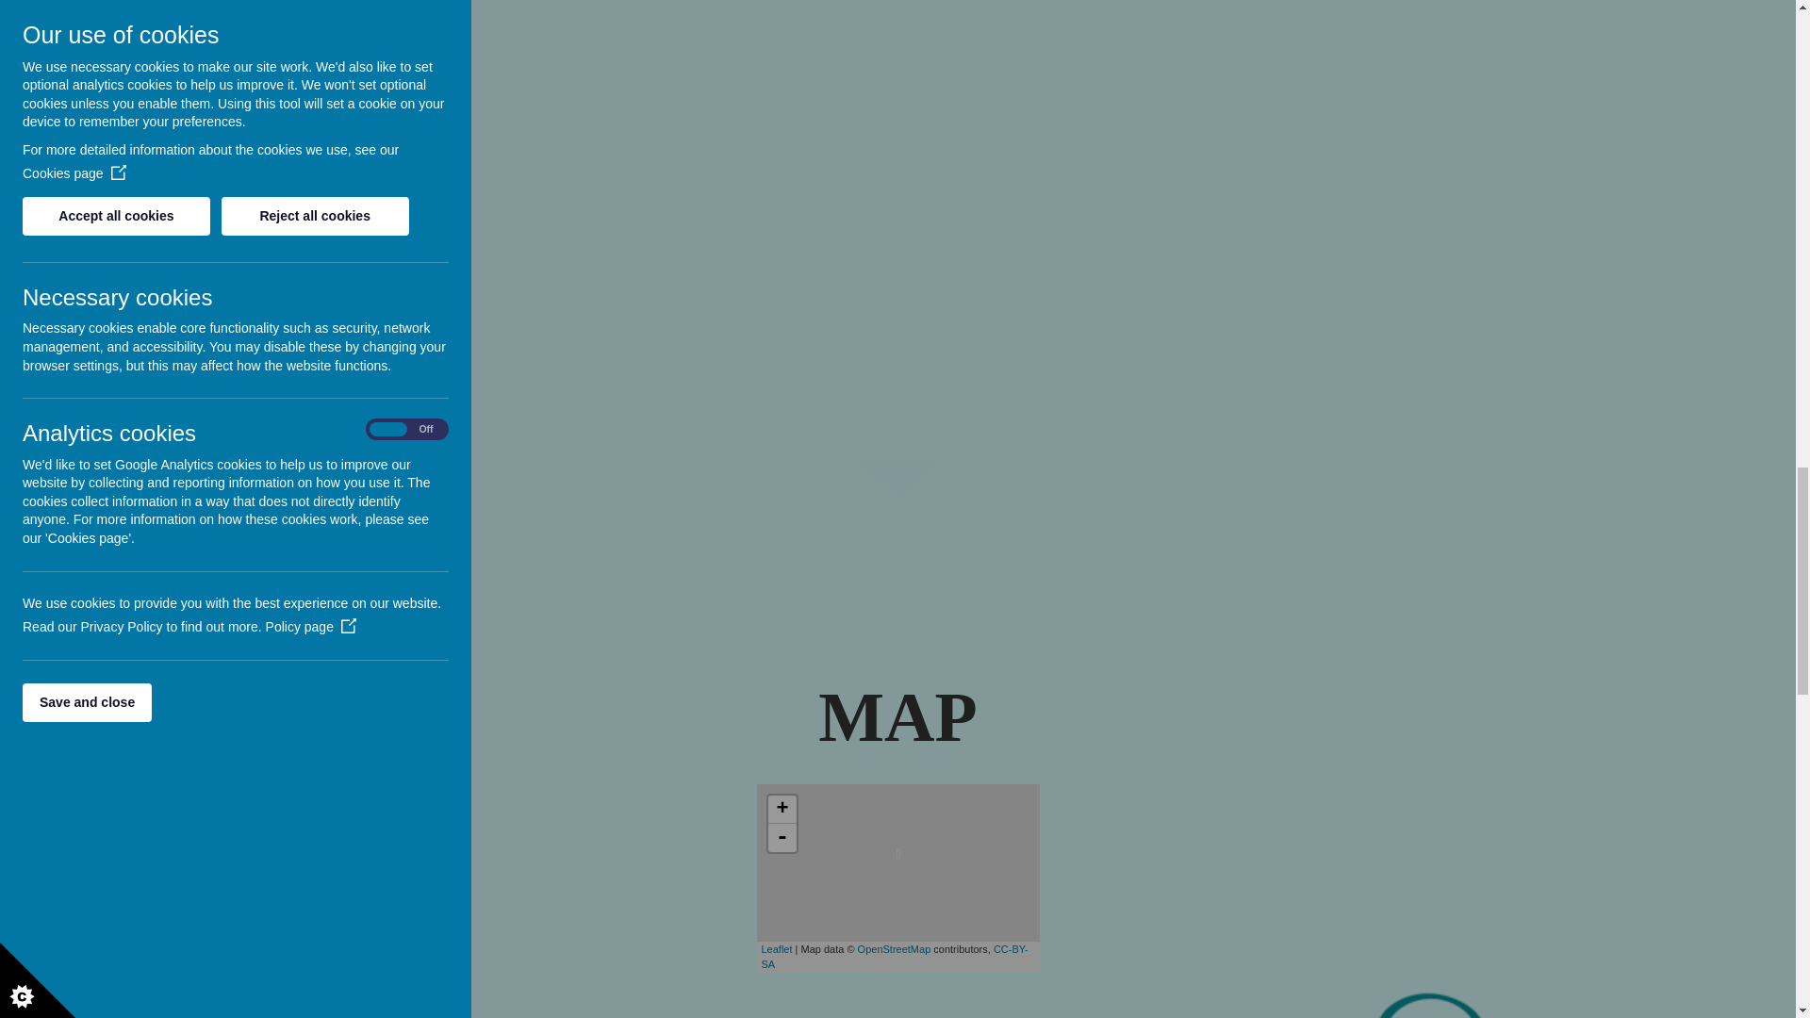  I want to click on Leaflet, so click(777, 949).